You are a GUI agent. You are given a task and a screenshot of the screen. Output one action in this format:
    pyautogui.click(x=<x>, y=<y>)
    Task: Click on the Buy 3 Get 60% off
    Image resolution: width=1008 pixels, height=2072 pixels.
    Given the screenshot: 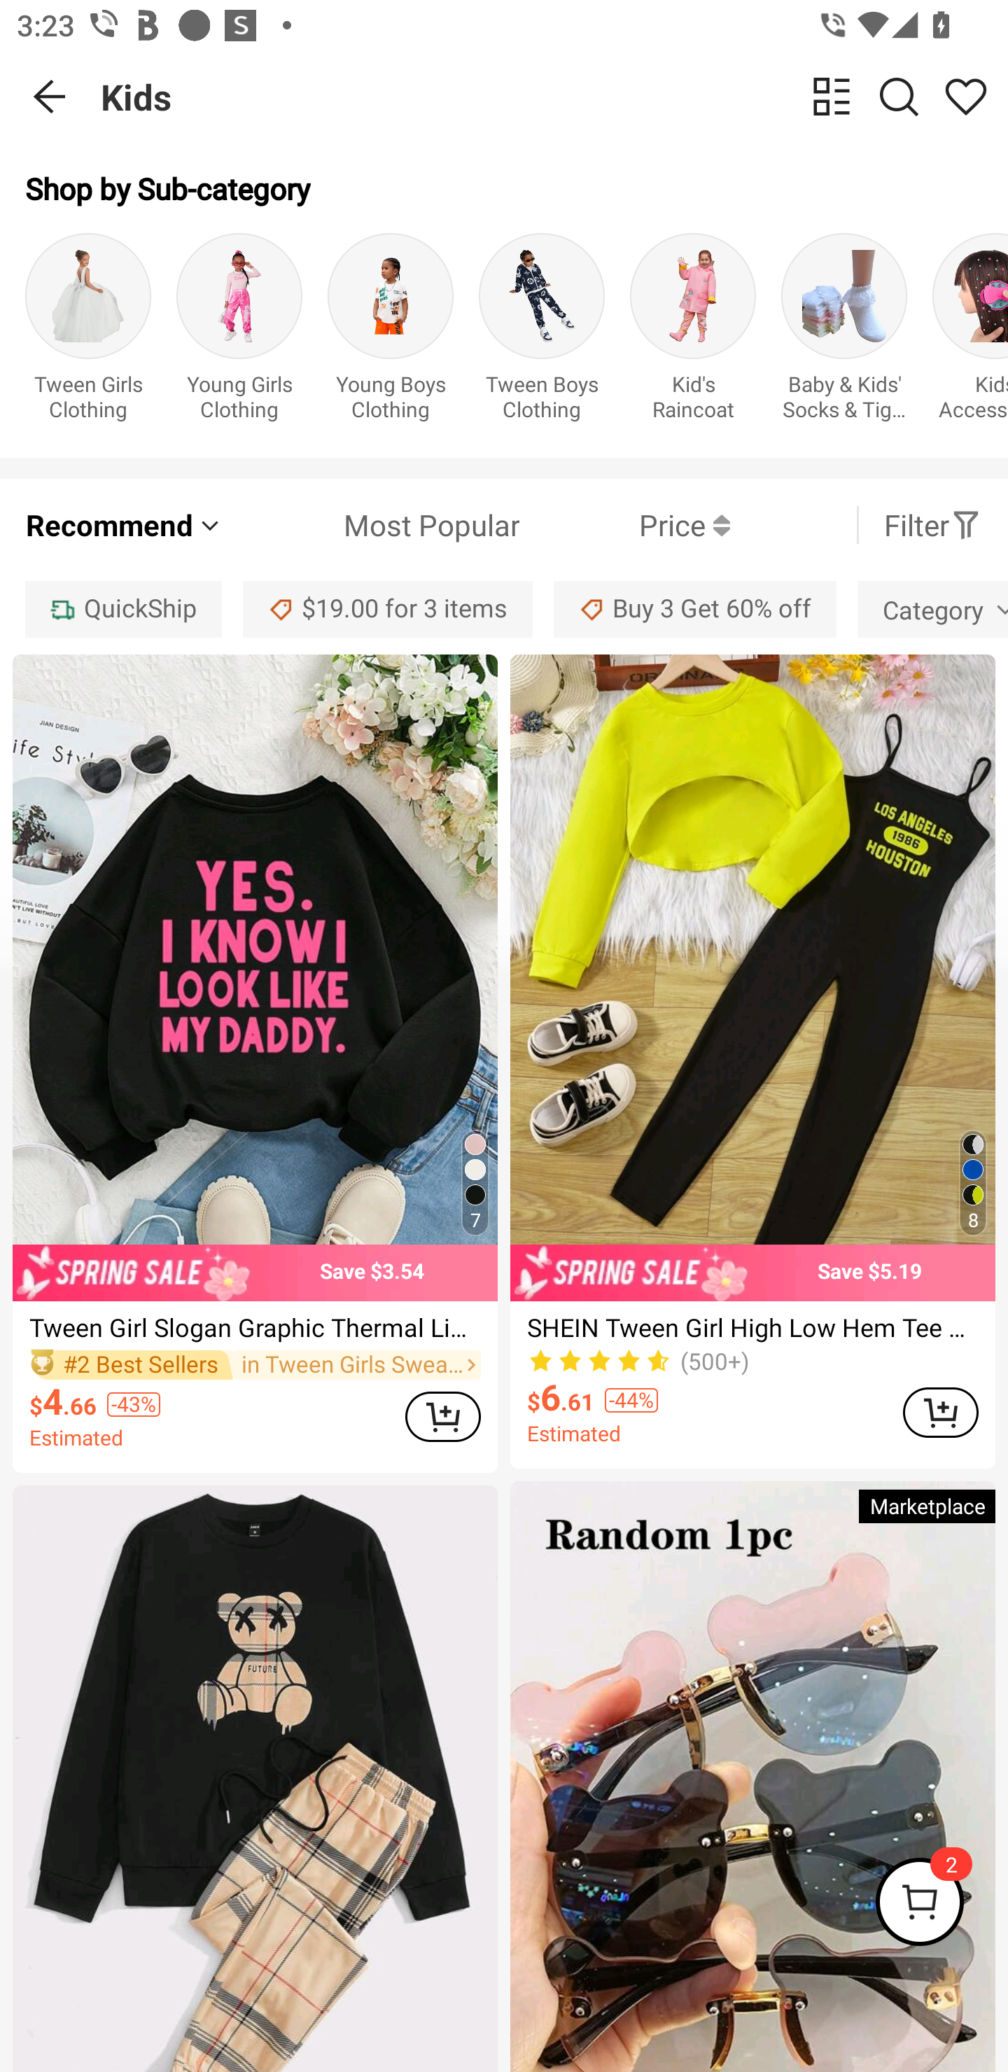 What is the action you would take?
    pyautogui.click(x=694, y=609)
    